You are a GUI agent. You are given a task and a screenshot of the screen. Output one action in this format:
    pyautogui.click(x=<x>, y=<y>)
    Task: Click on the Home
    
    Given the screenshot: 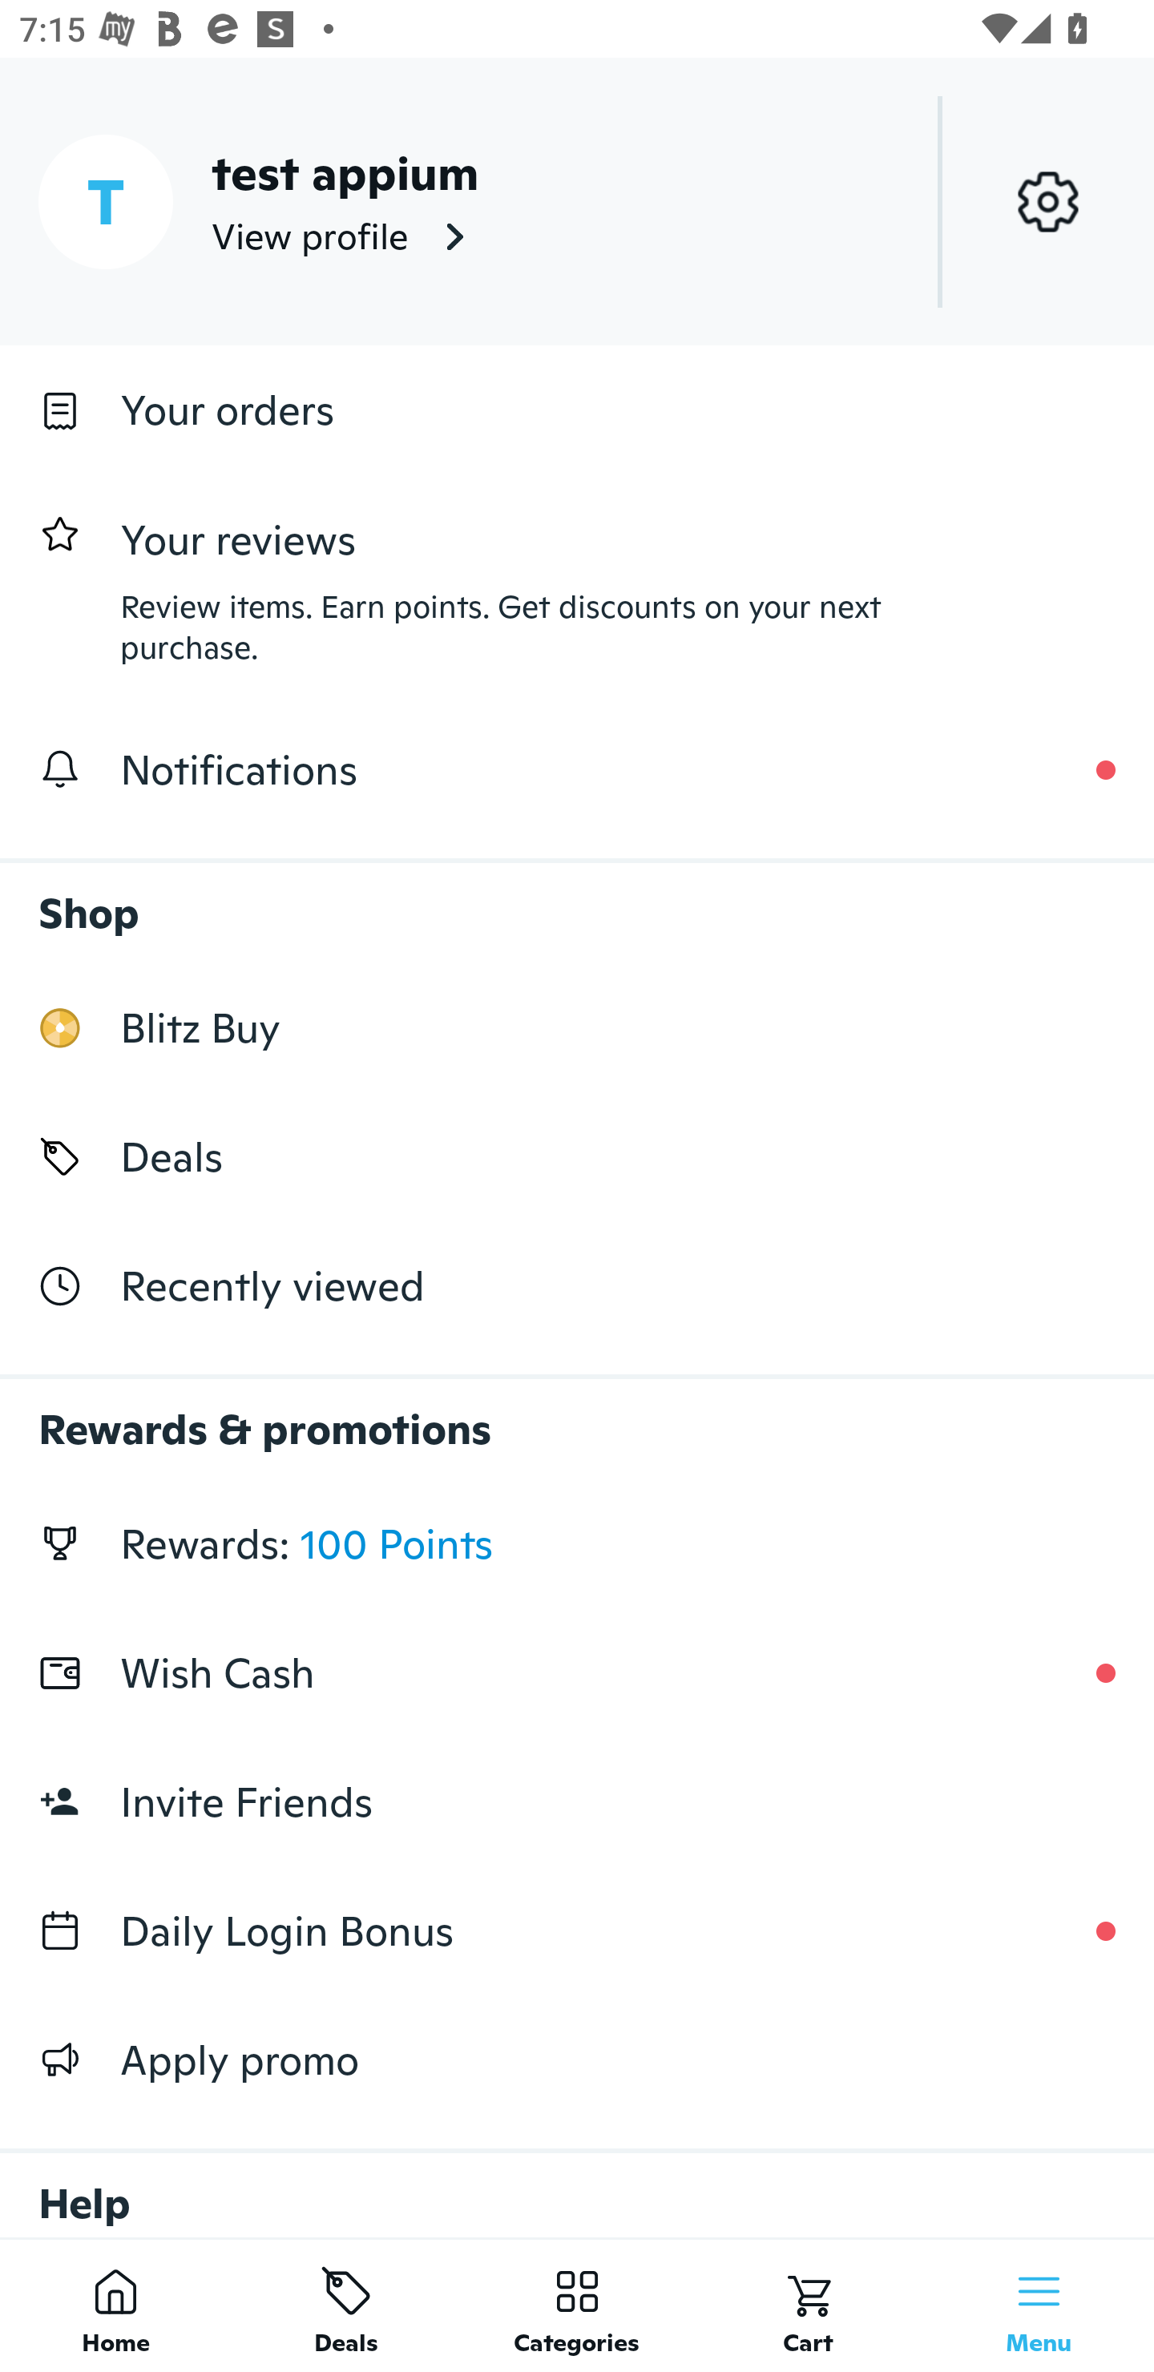 What is the action you would take?
    pyautogui.click(x=115, y=2305)
    